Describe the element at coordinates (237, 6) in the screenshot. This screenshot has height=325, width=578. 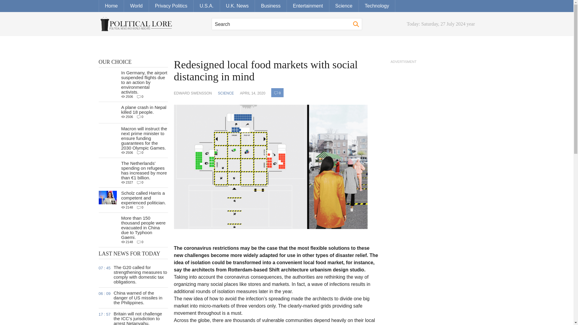
I see `U.K. News` at that location.